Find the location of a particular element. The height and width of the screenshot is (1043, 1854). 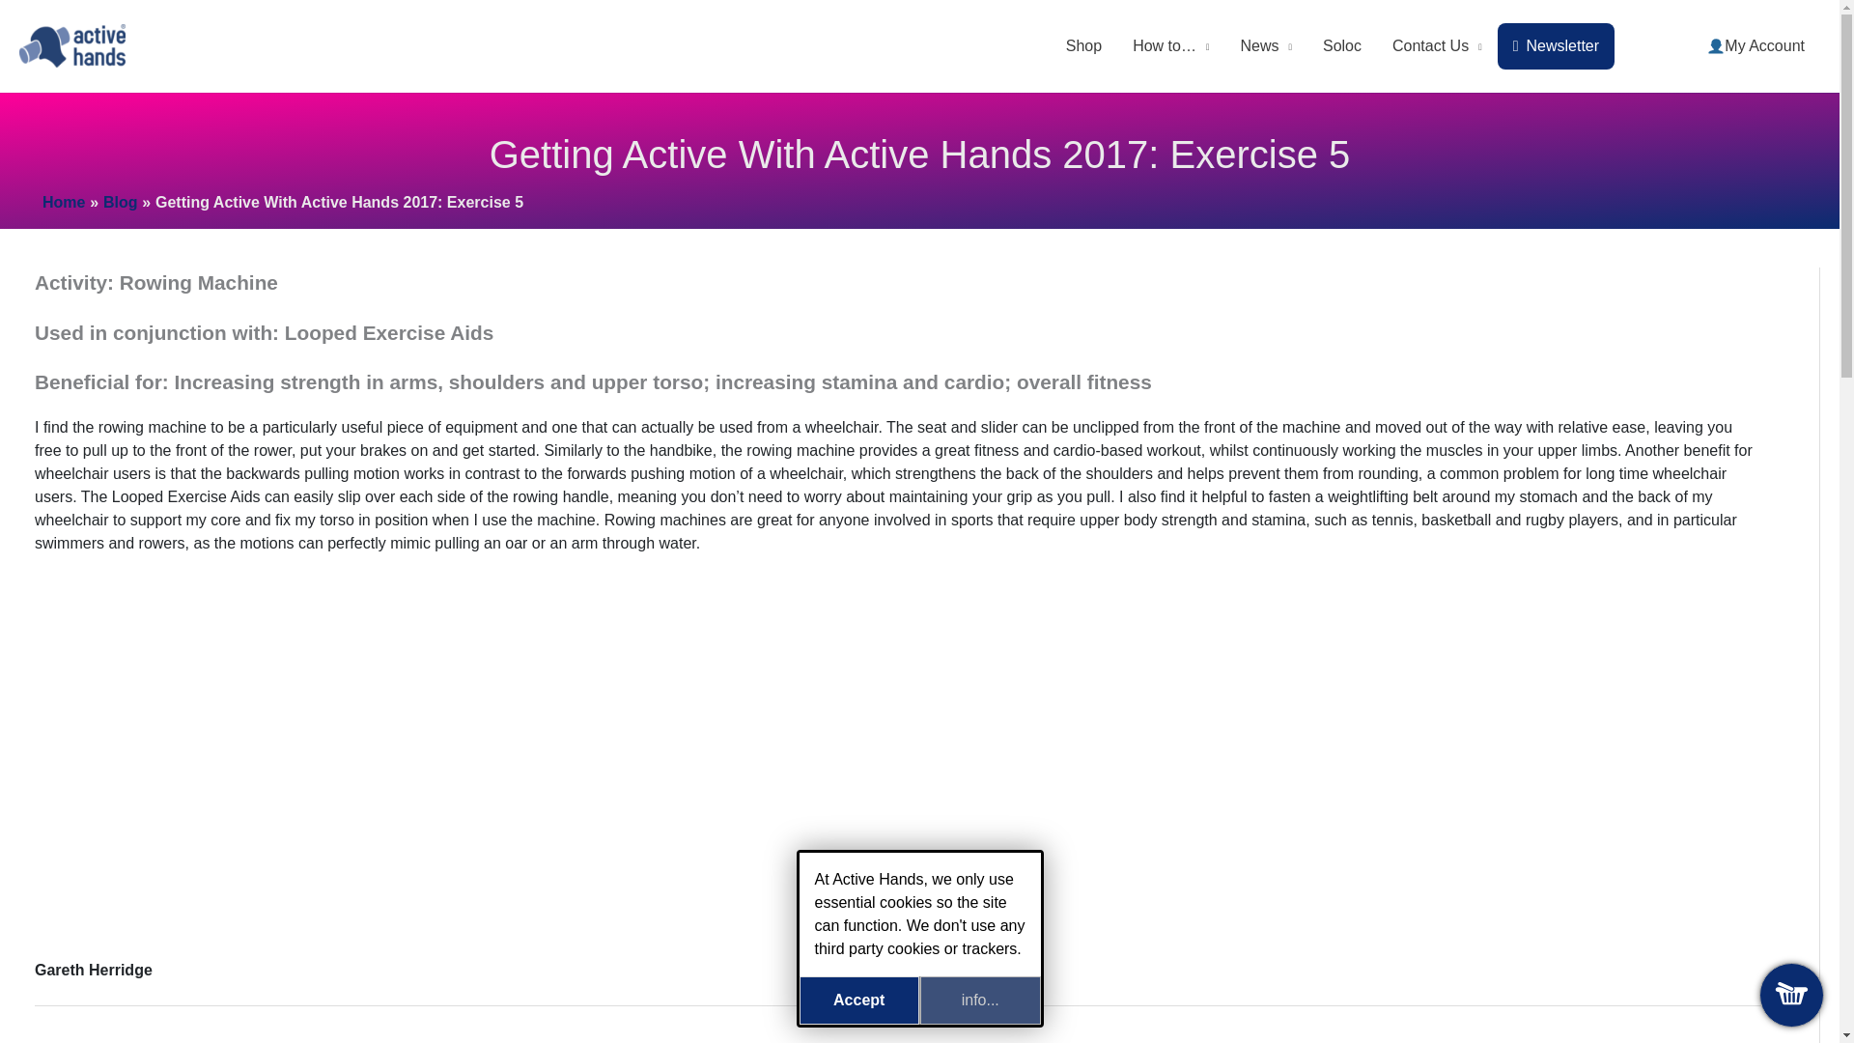

Blog is located at coordinates (120, 202).